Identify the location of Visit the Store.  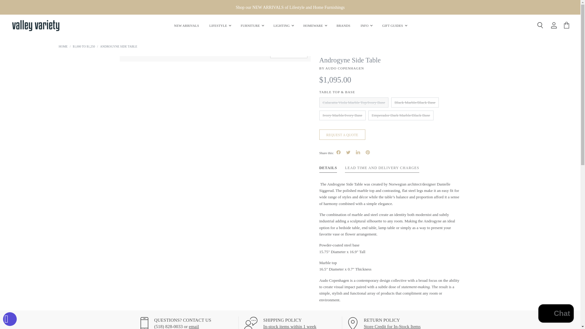
(194, 327).